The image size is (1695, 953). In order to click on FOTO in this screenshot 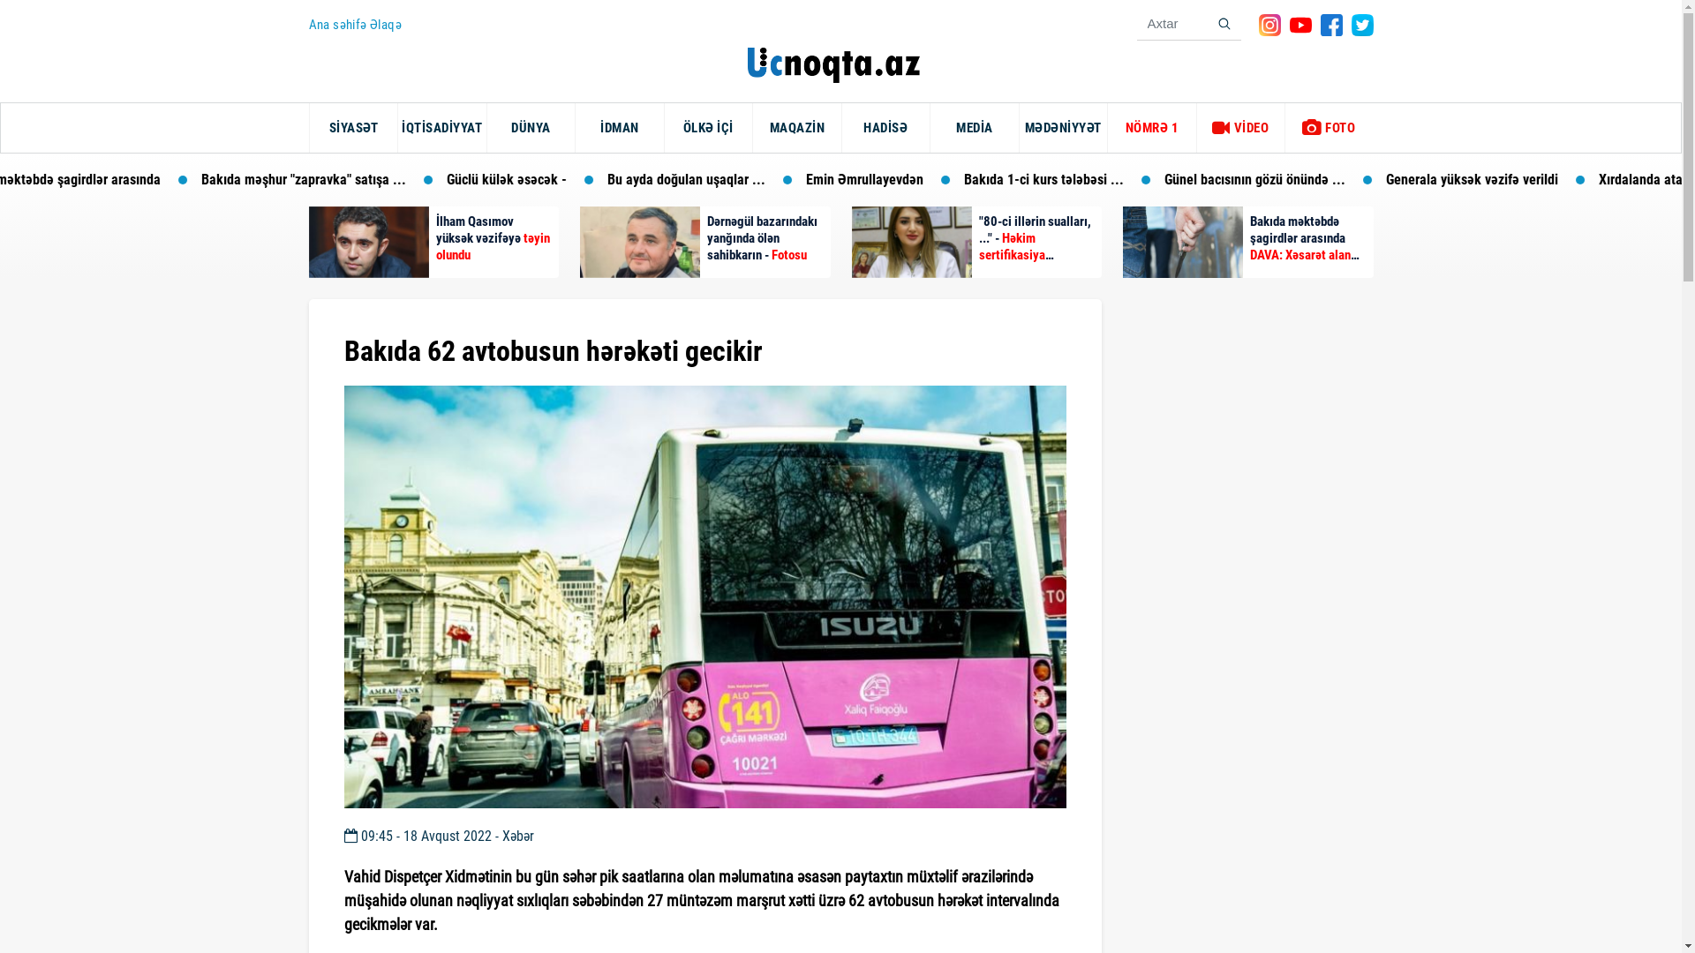, I will do `click(1330, 127)`.